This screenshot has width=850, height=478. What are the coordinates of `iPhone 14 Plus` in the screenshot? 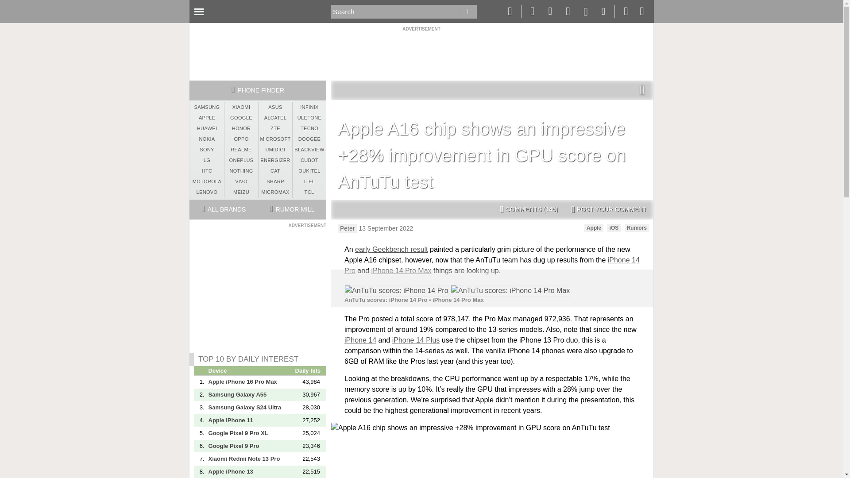 It's located at (416, 340).